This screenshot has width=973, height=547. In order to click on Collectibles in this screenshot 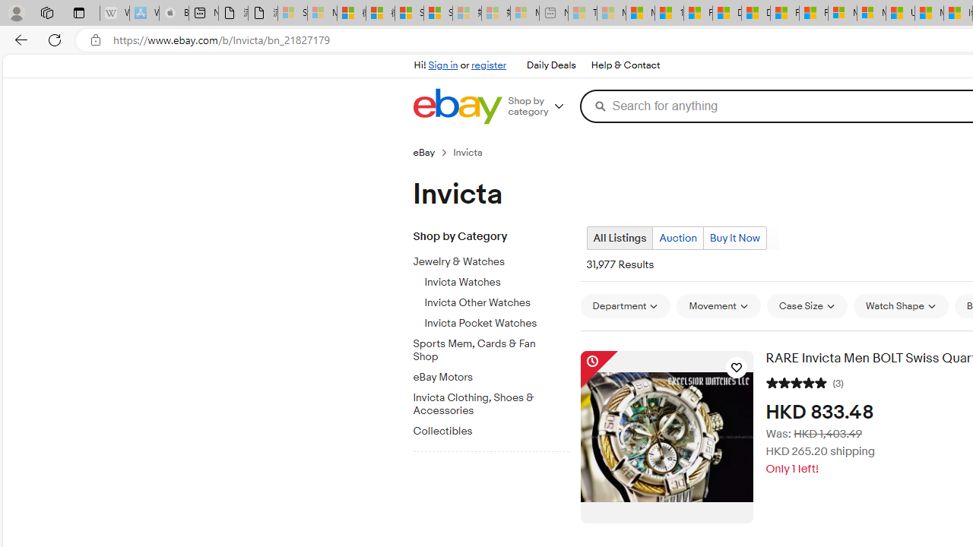, I will do `click(496, 428)`.